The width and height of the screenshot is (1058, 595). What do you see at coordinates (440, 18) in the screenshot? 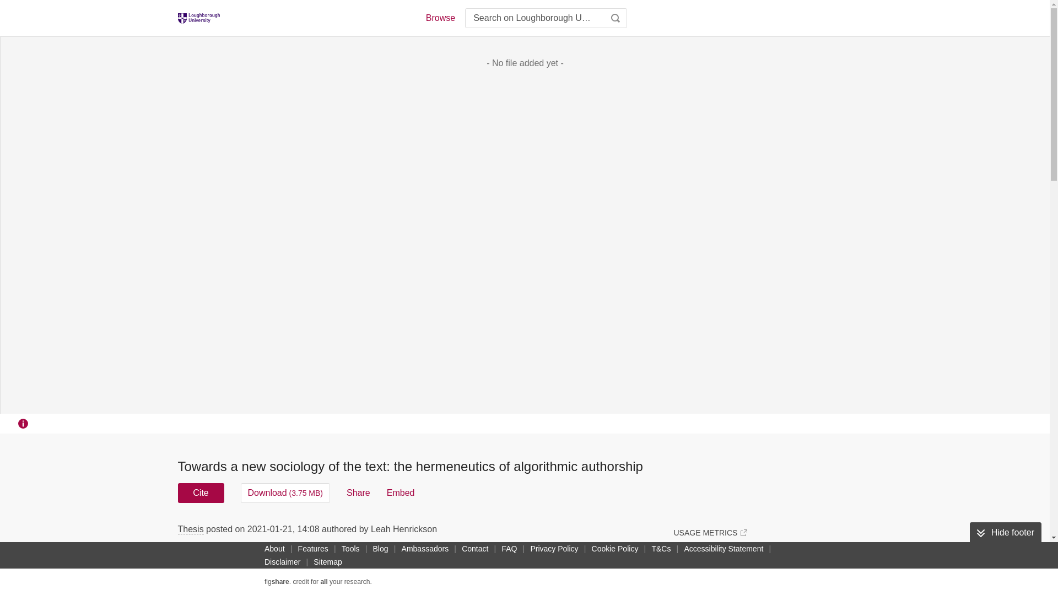
I see `Browse` at bounding box center [440, 18].